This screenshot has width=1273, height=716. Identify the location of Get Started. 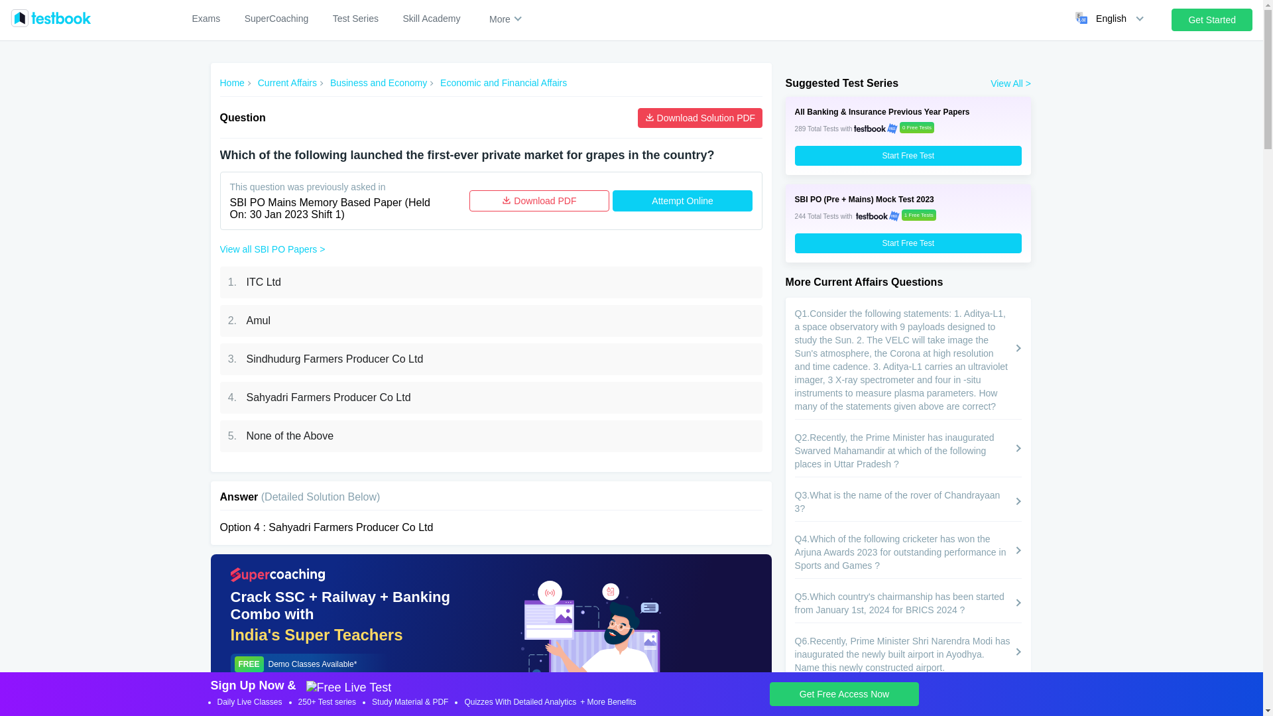
(1212, 20).